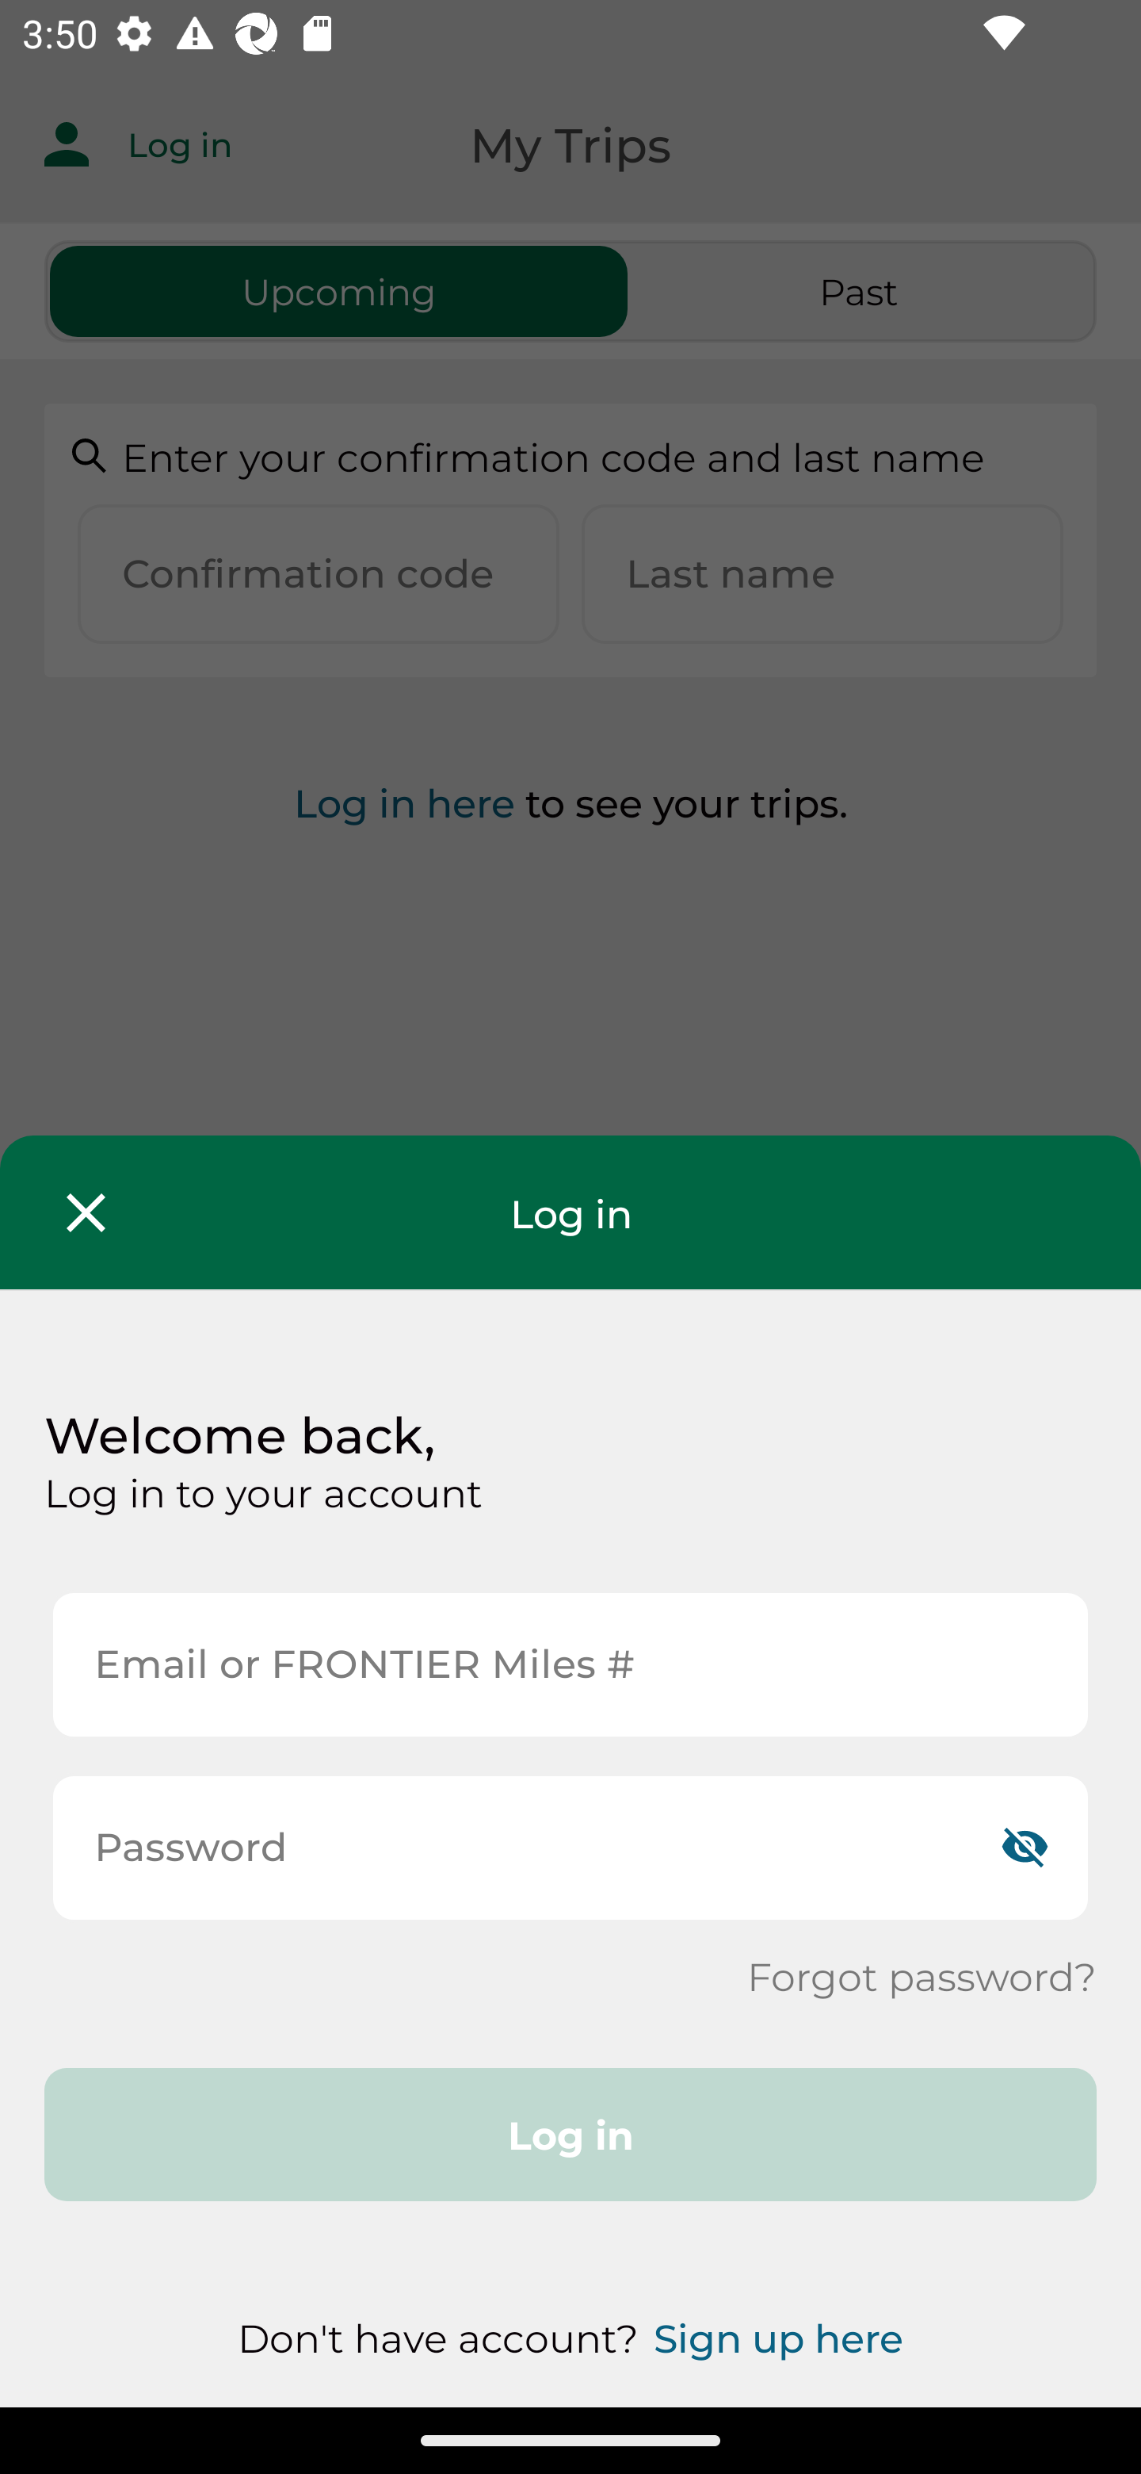  Describe the element at coordinates (778, 2338) in the screenshot. I see `Sign up here` at that location.